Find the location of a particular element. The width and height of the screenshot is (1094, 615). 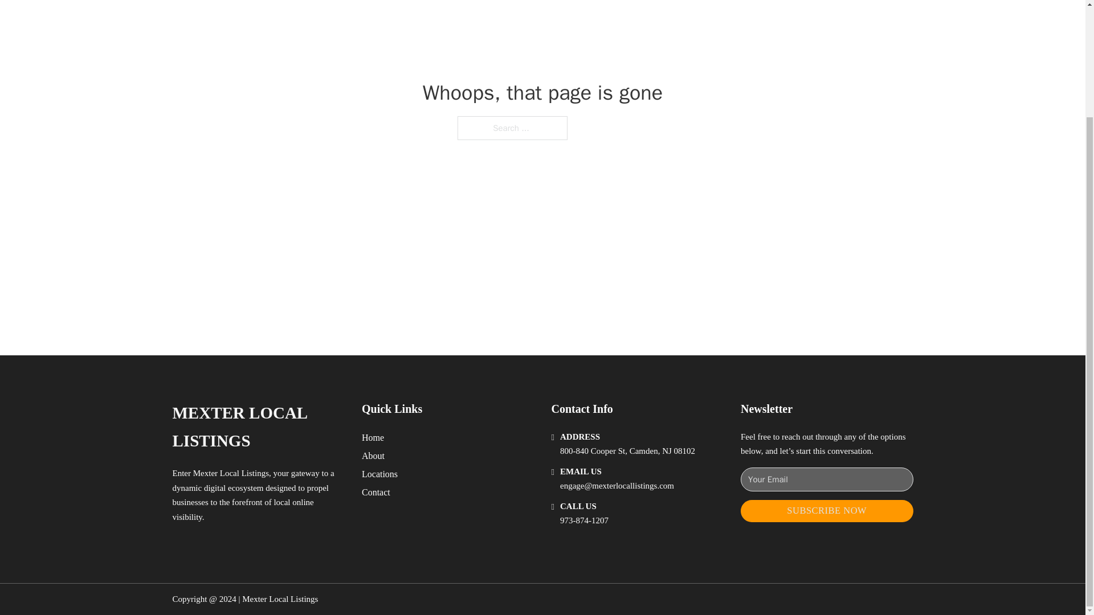

Home is located at coordinates (373, 437).